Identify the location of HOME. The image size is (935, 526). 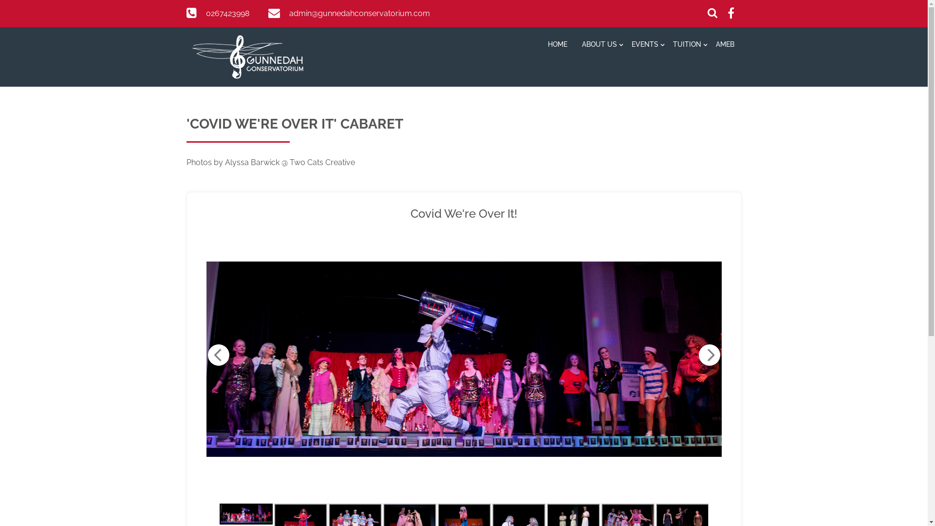
(558, 46).